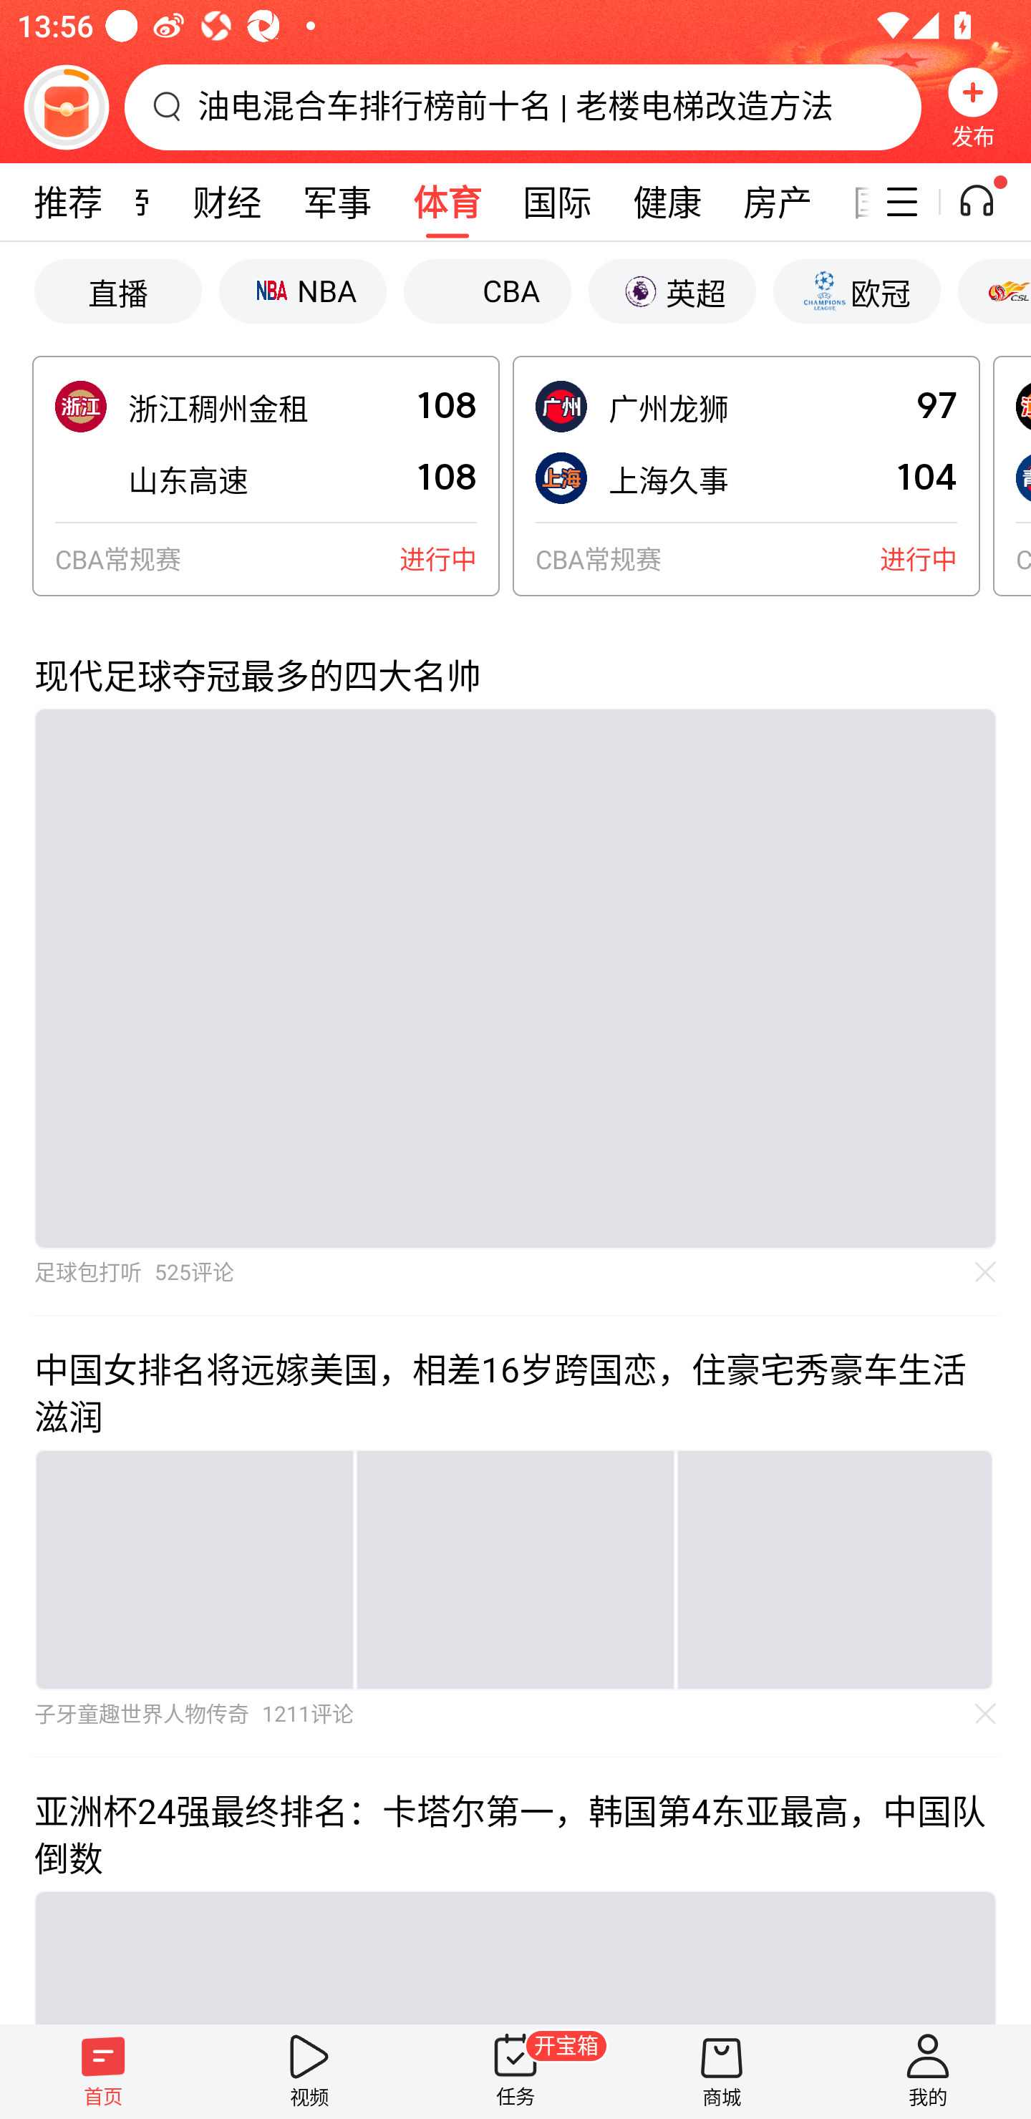  I want to click on 听一听开关, so click(989, 202).